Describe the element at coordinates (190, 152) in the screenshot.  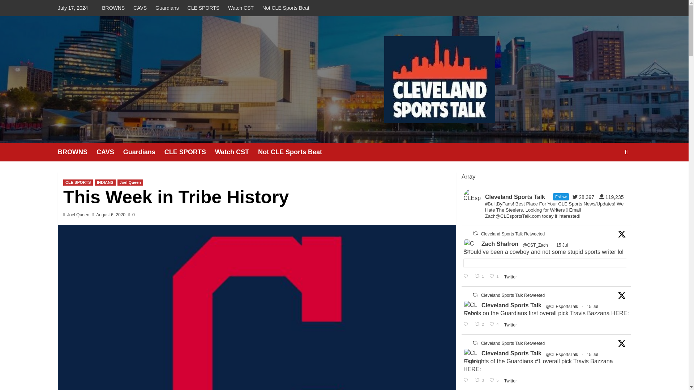
I see `CLE SPORTS` at that location.